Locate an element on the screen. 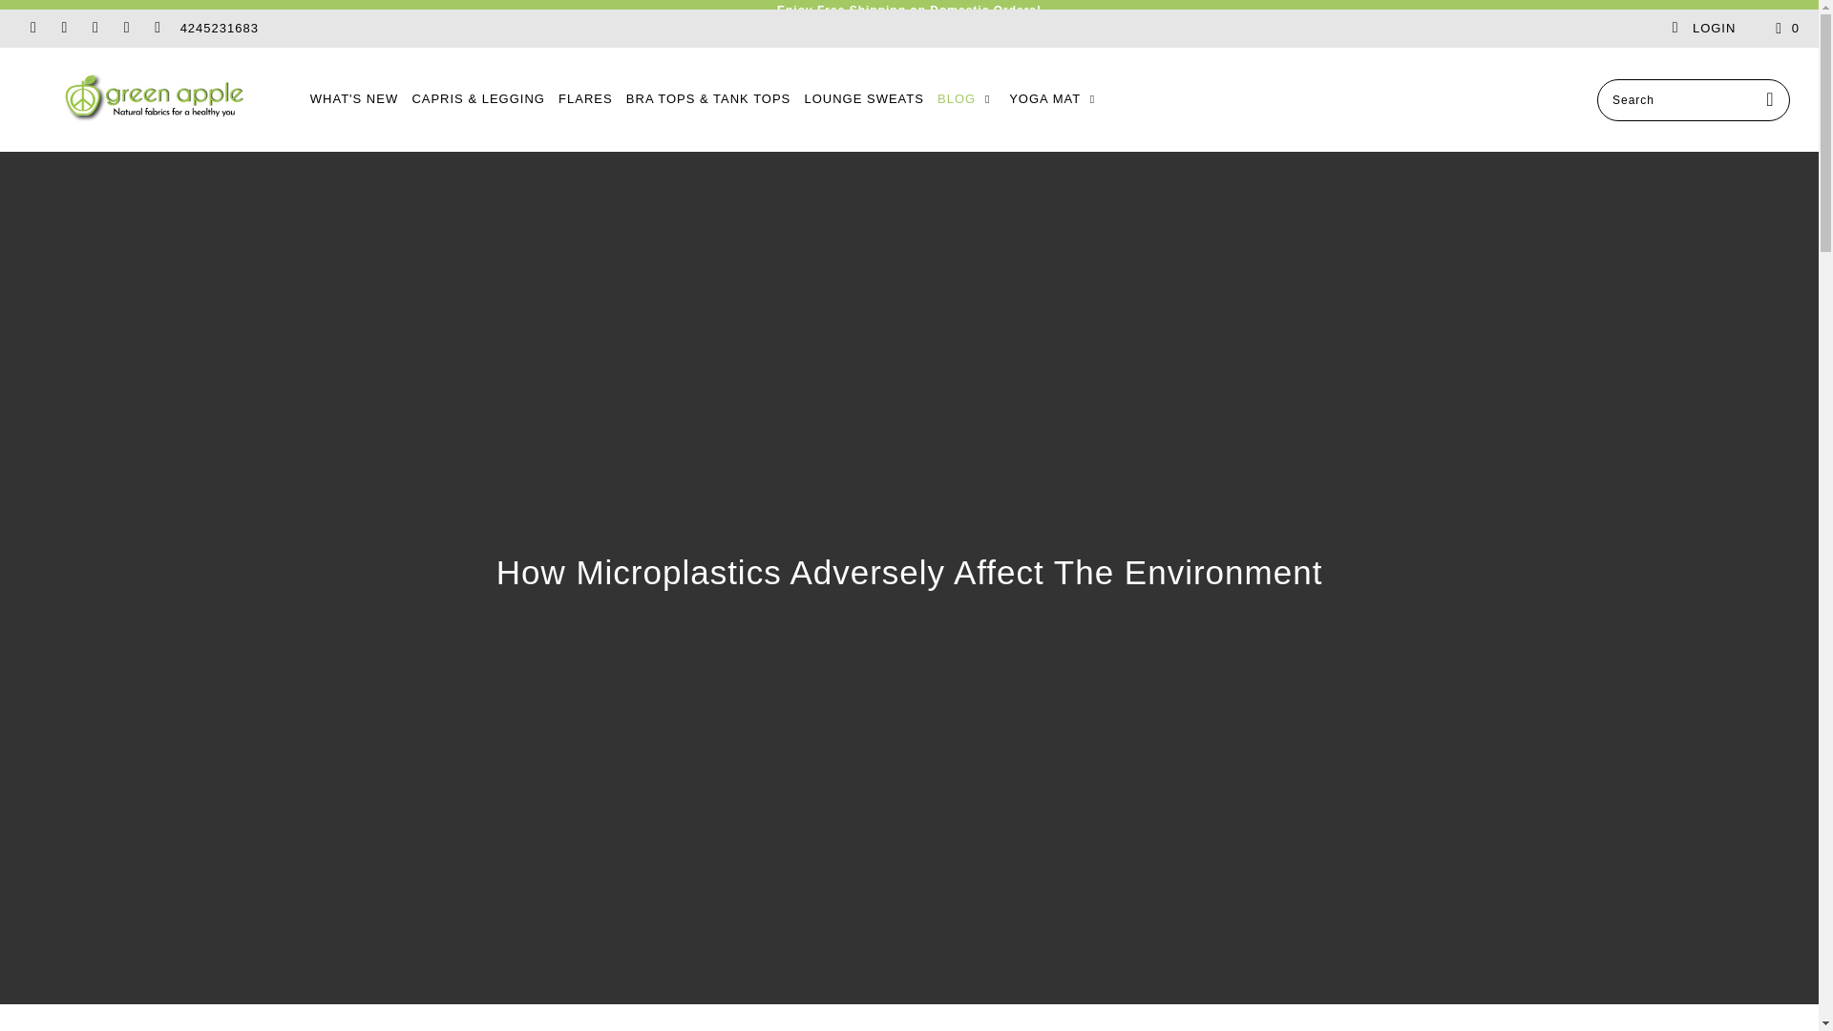 Image resolution: width=1833 pixels, height=1031 pixels. Green Apple Active  is located at coordinates (155, 99).